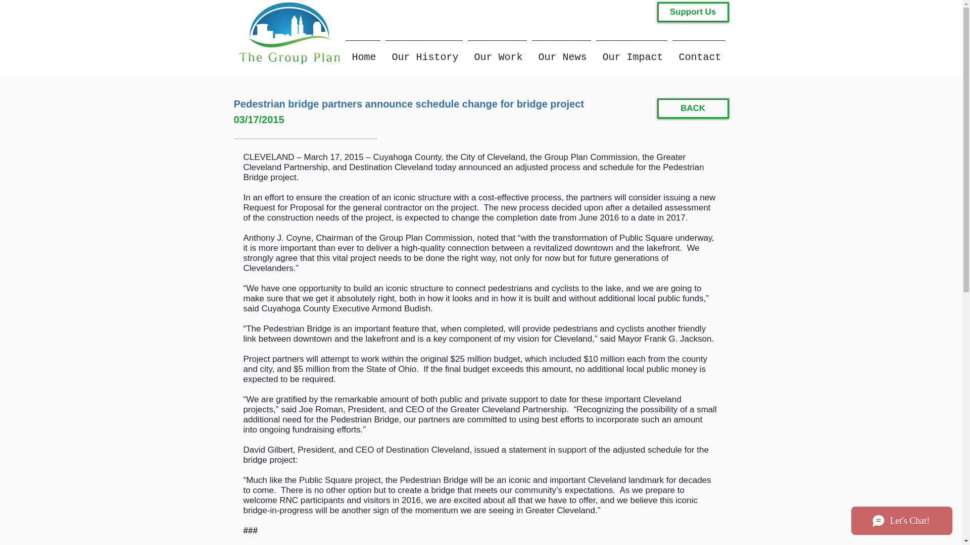 This screenshot has height=545, width=970. What do you see at coordinates (630, 52) in the screenshot?
I see `Our Impact` at bounding box center [630, 52].